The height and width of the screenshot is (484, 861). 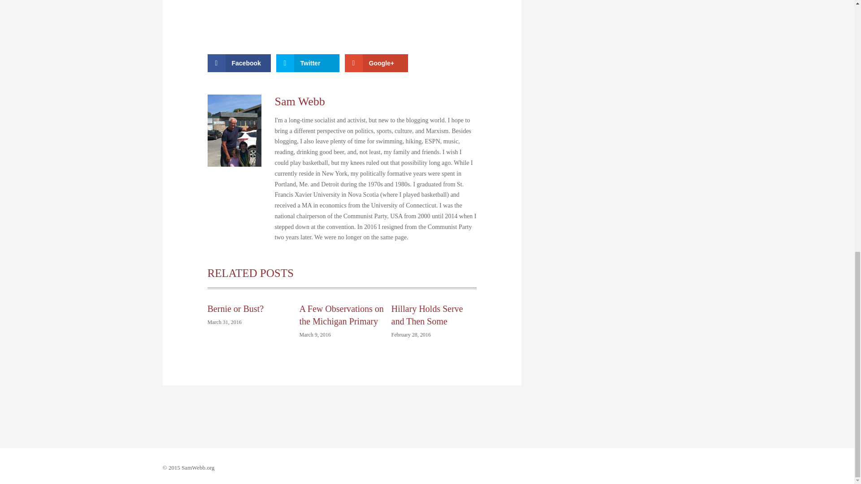 I want to click on A Few Observations on the Michigan Primary, so click(x=342, y=315).